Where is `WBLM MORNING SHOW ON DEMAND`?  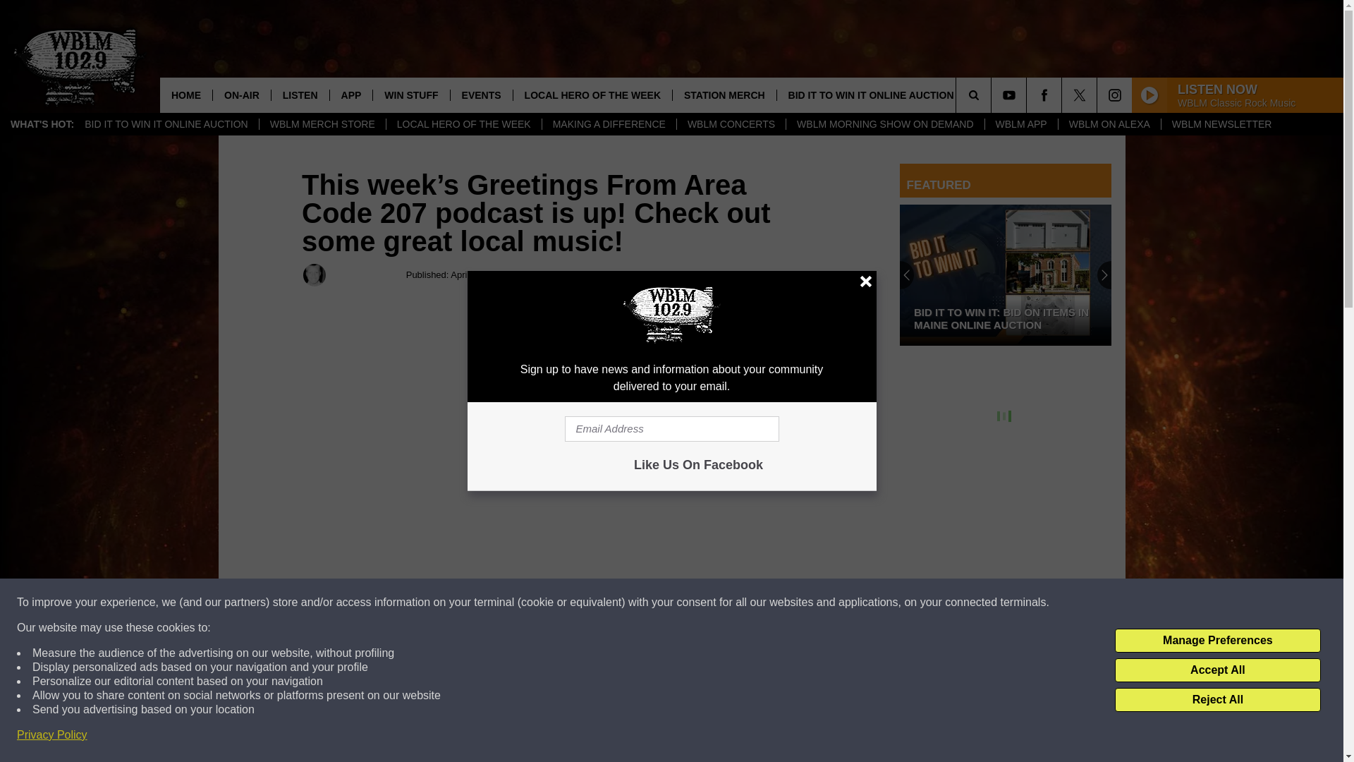
WBLM MORNING SHOW ON DEMAND is located at coordinates (884, 124).